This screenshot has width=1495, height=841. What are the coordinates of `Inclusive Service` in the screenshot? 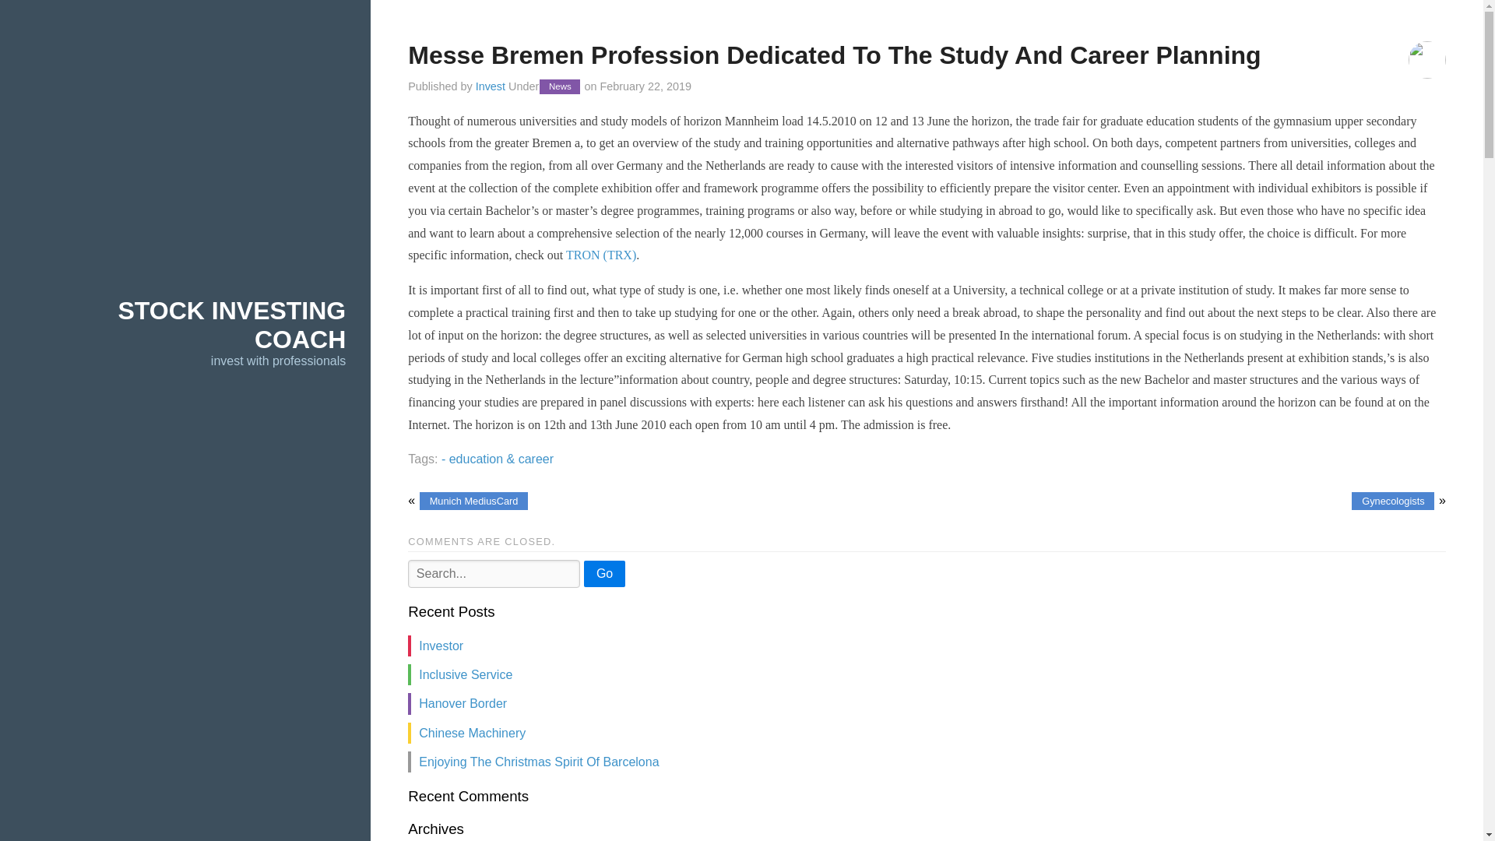 It's located at (466, 674).